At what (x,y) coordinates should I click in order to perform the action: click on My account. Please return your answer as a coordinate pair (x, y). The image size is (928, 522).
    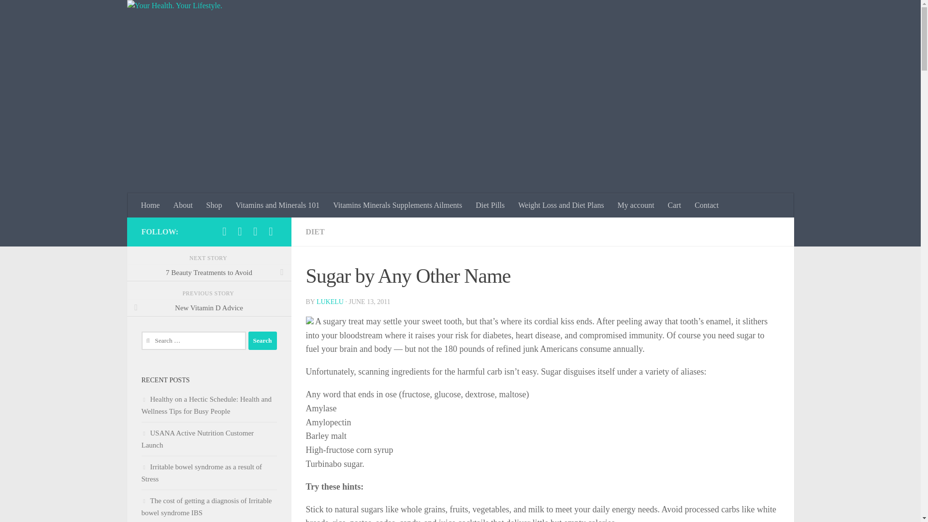
    Looking at the image, I should click on (636, 205).